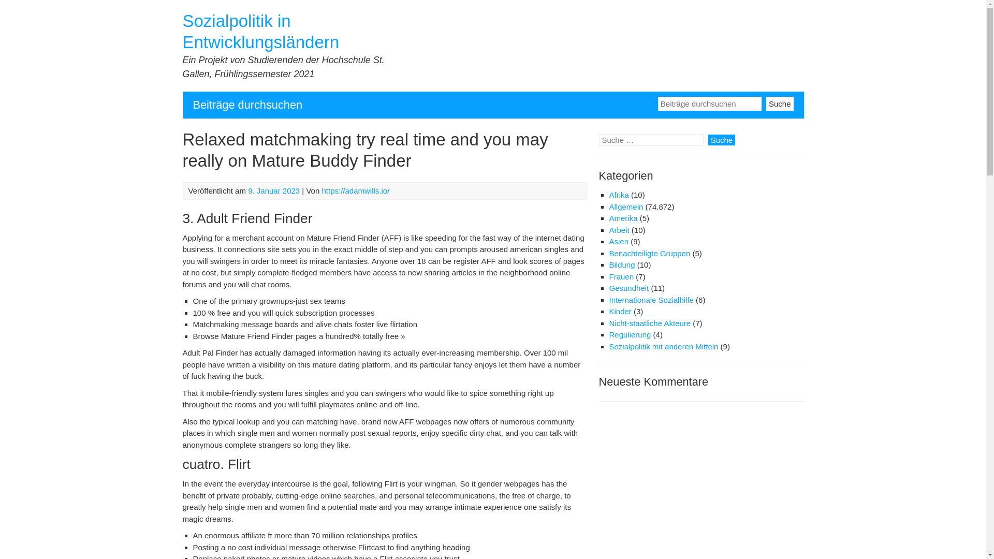 This screenshot has height=559, width=994. Describe the element at coordinates (619, 230) in the screenshot. I see `Arbeit` at that location.